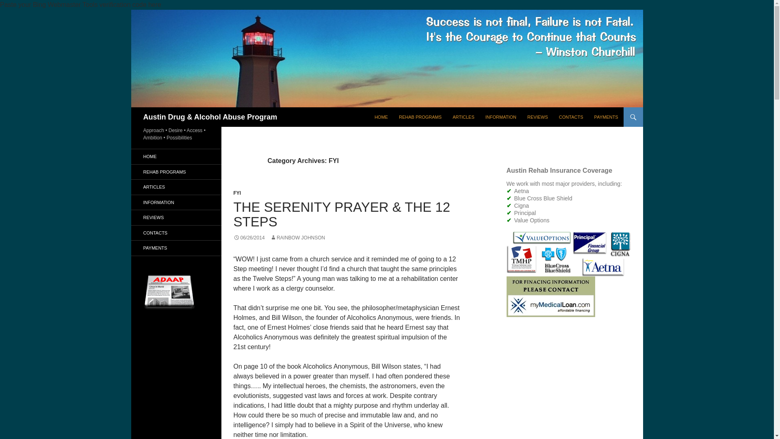  Describe the element at coordinates (464, 117) in the screenshot. I see `ARTICLES` at that location.